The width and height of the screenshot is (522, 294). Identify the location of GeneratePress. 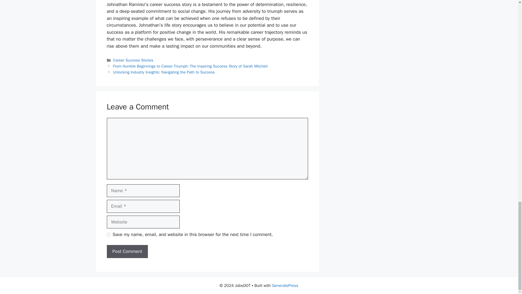
(285, 286).